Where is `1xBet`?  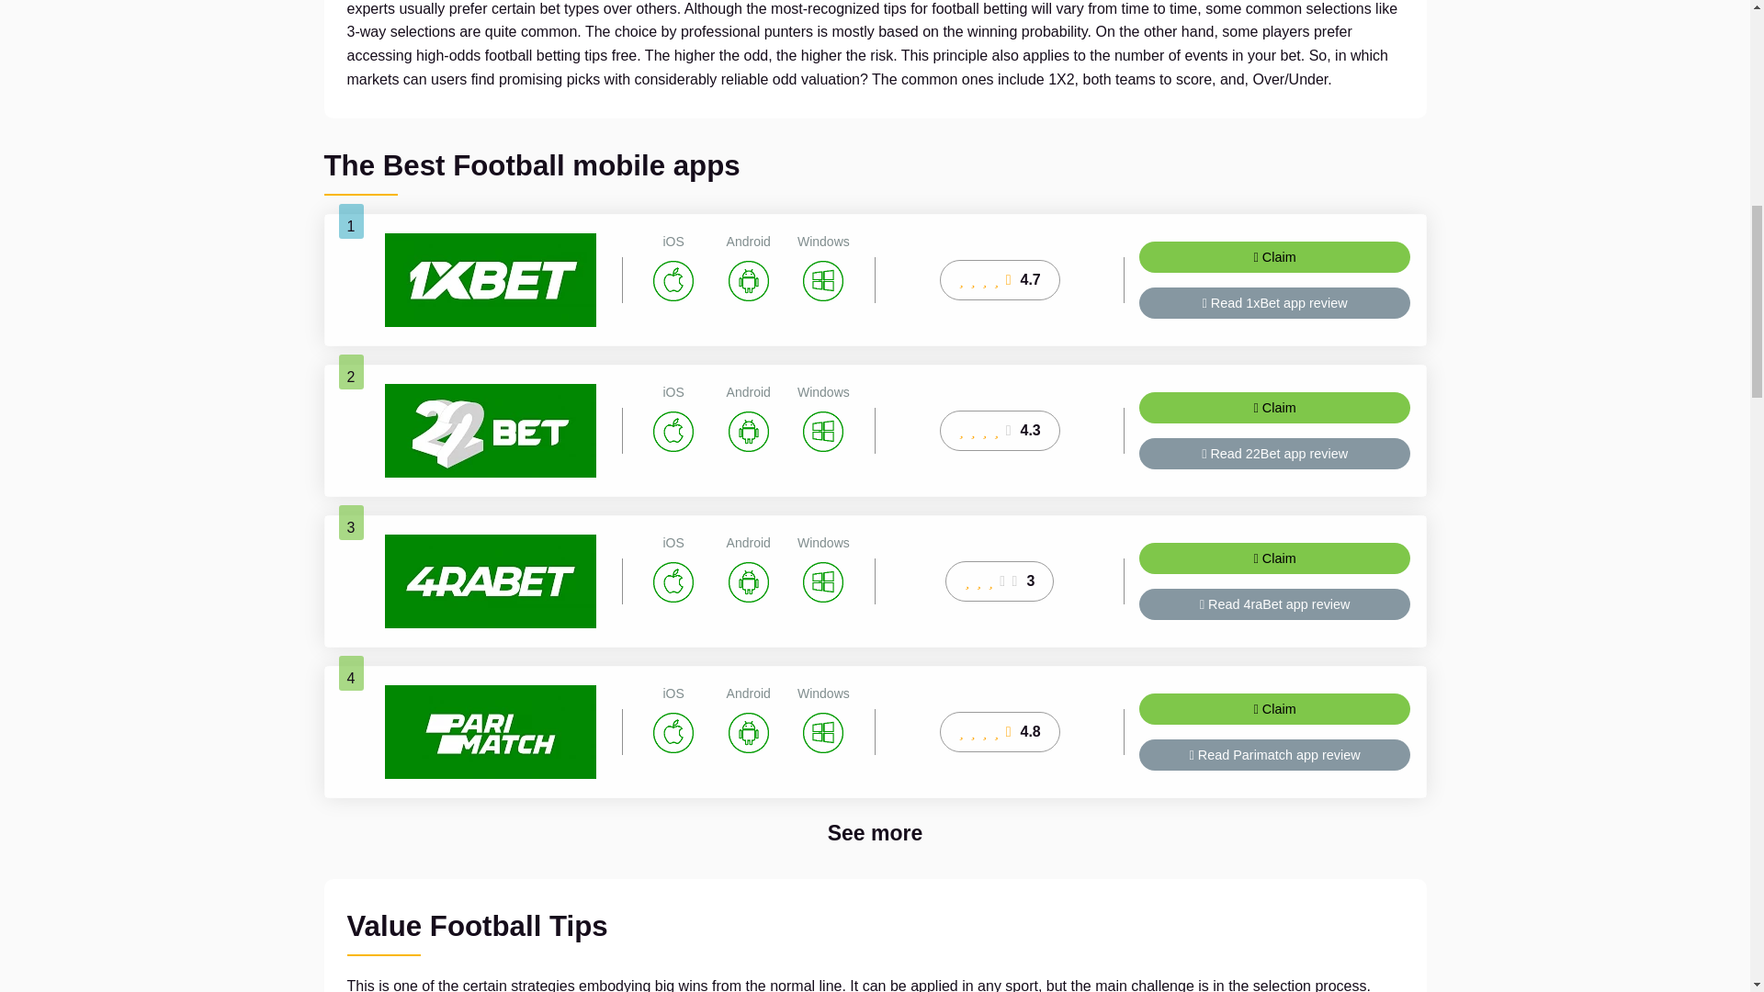
1xBet is located at coordinates (490, 279).